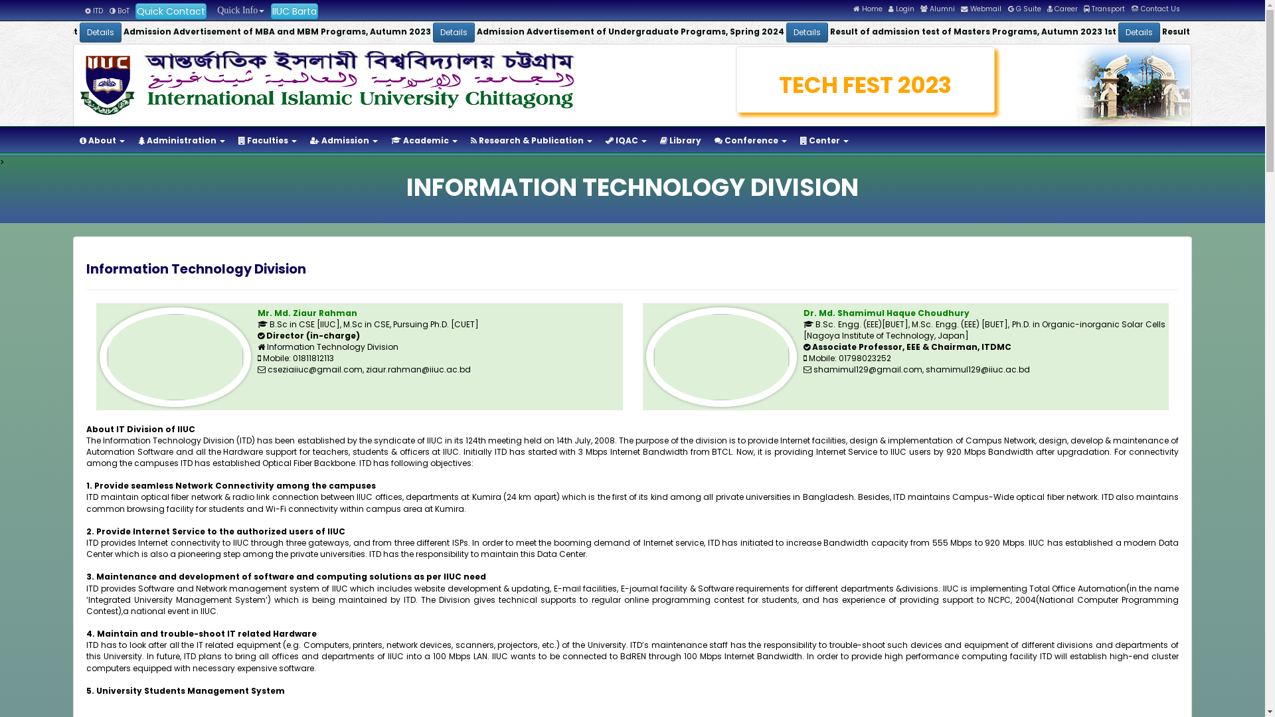  I want to click on IQAC, so click(626, 141).